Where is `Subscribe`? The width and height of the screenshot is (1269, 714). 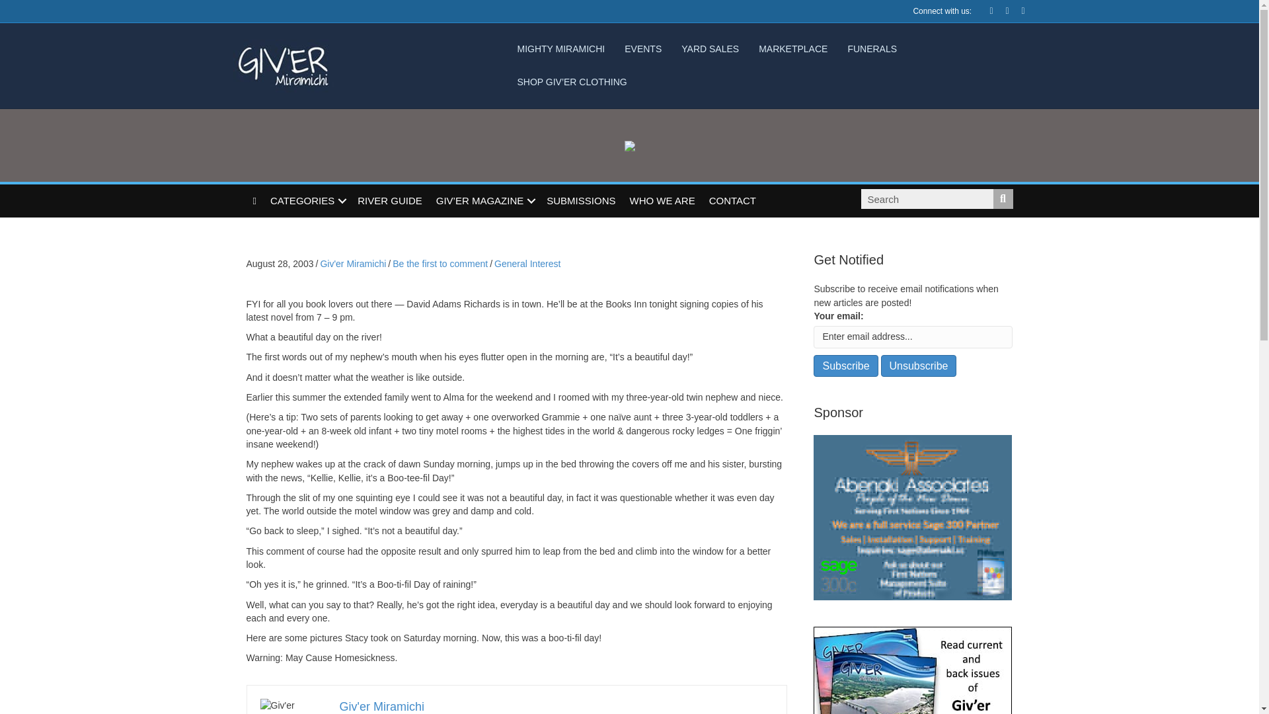 Subscribe is located at coordinates (845, 366).